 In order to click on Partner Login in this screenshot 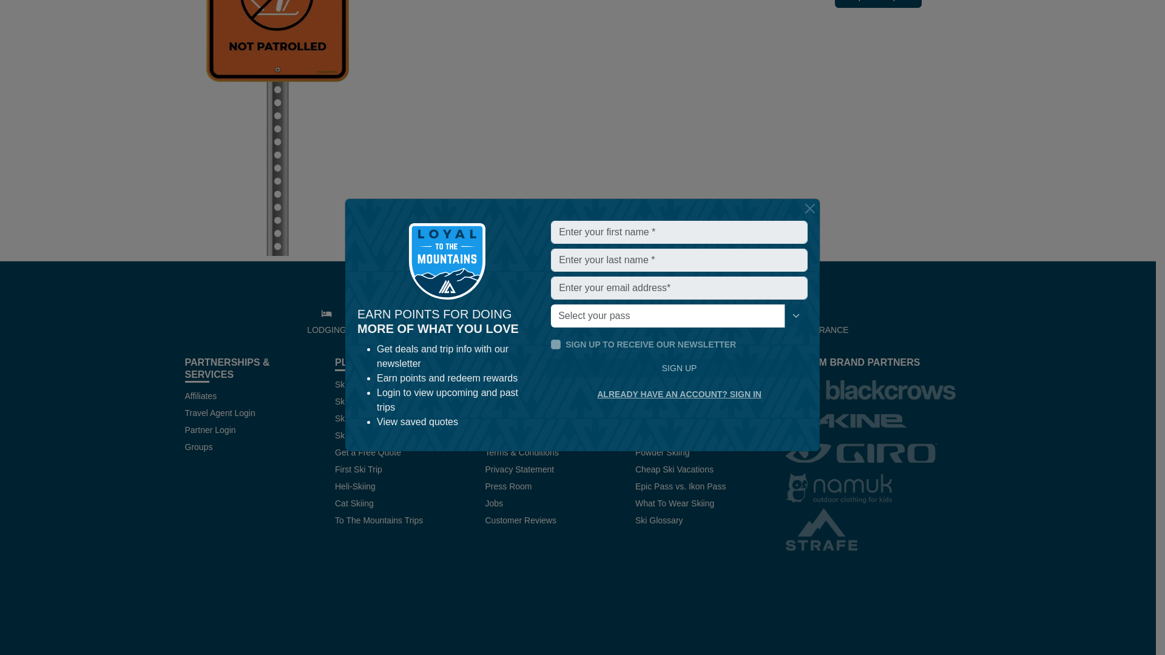, I will do `click(209, 429)`.